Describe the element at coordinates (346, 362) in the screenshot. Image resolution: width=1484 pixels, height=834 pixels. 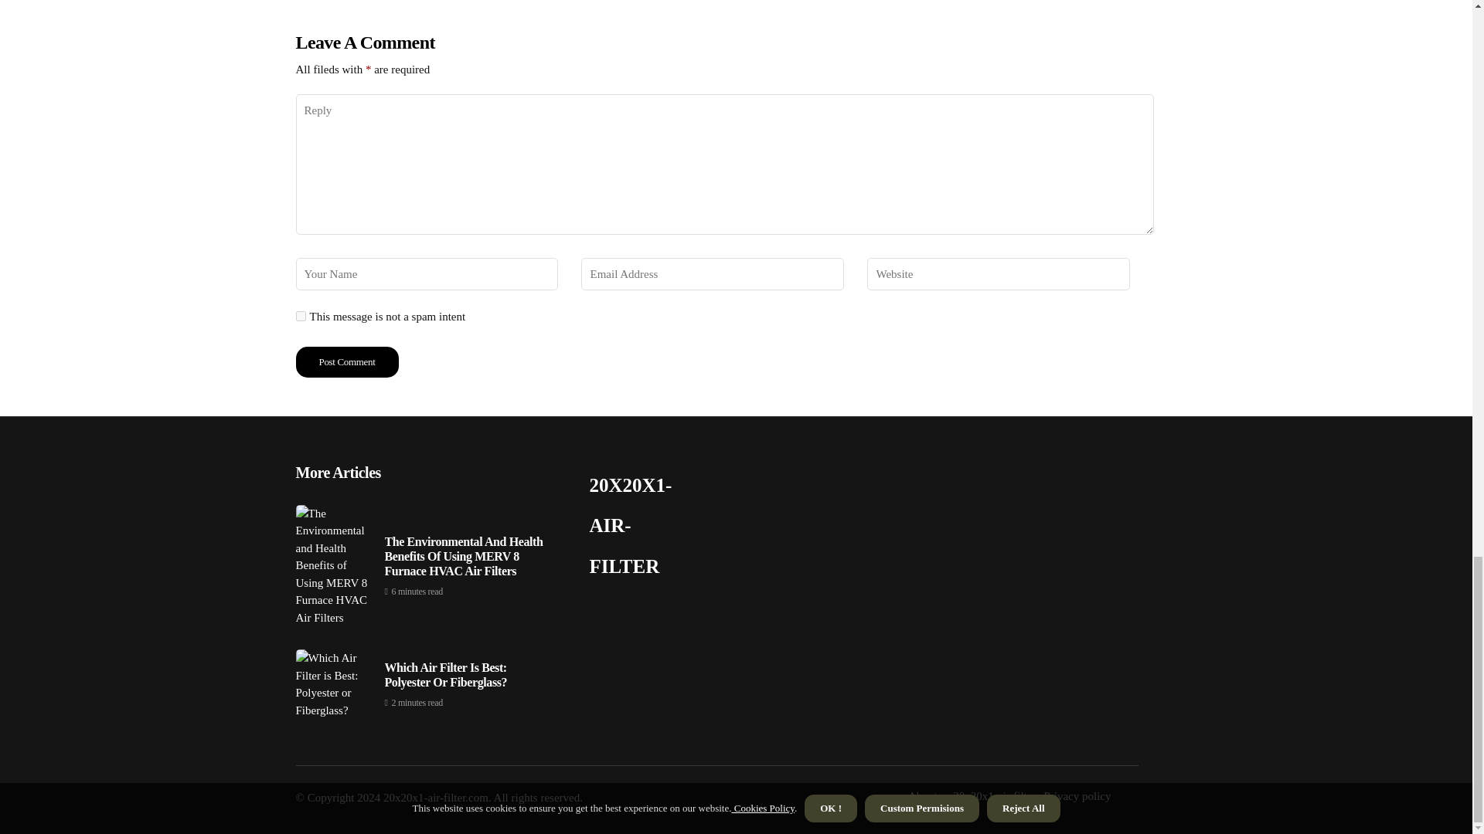
I see `Post Comment` at that location.